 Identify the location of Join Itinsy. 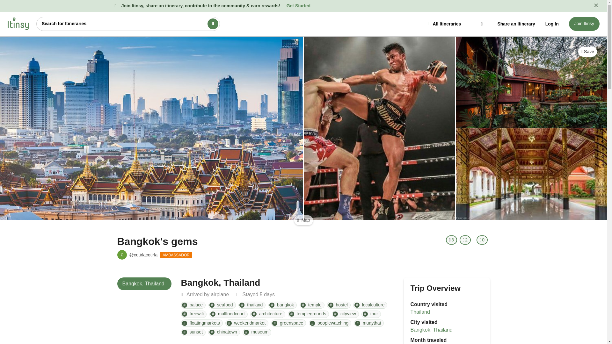
(584, 24).